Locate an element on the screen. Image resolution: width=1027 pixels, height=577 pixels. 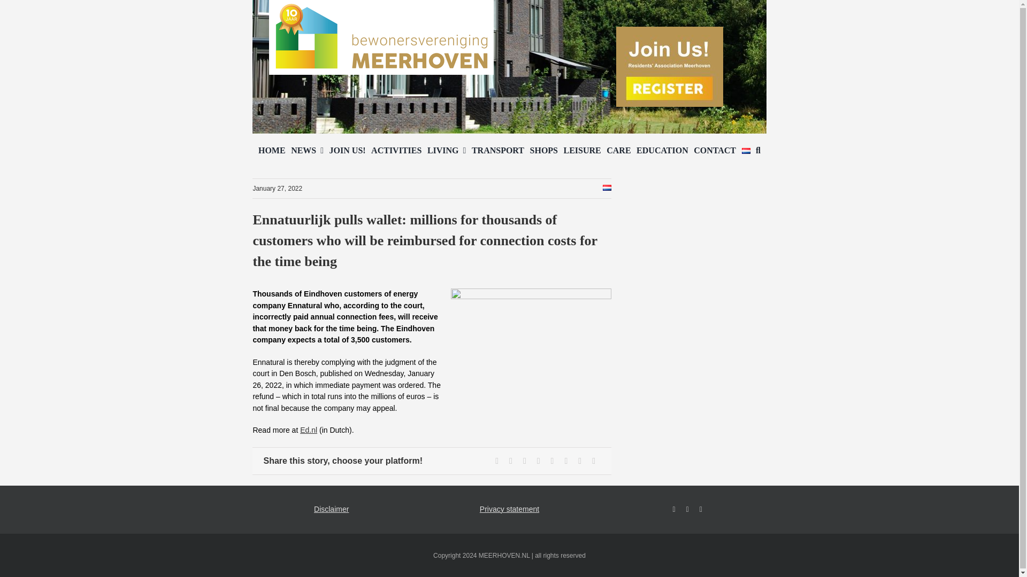
ACTIVITIES is located at coordinates (396, 151).